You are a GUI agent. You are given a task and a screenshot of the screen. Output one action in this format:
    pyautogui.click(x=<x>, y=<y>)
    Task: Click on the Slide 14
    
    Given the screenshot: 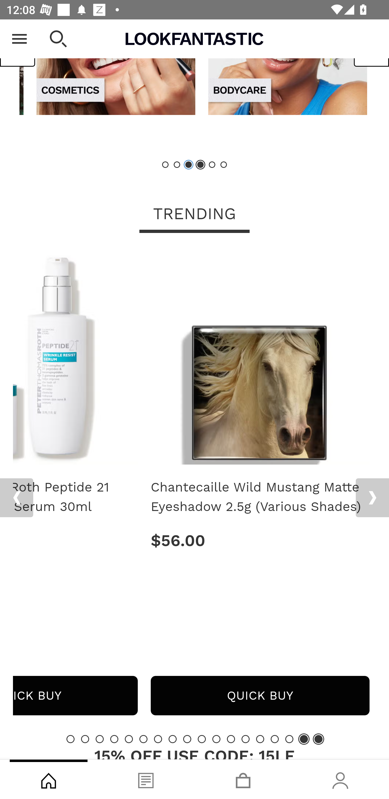 What is the action you would take?
    pyautogui.click(x=260, y=739)
    